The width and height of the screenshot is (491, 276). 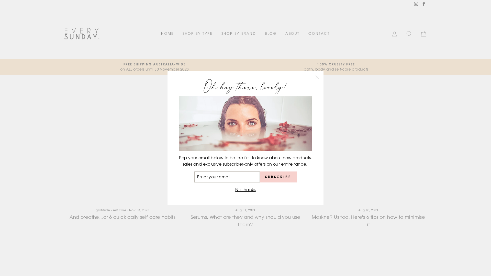 What do you see at coordinates (293, 34) in the screenshot?
I see `ABOUT` at bounding box center [293, 34].